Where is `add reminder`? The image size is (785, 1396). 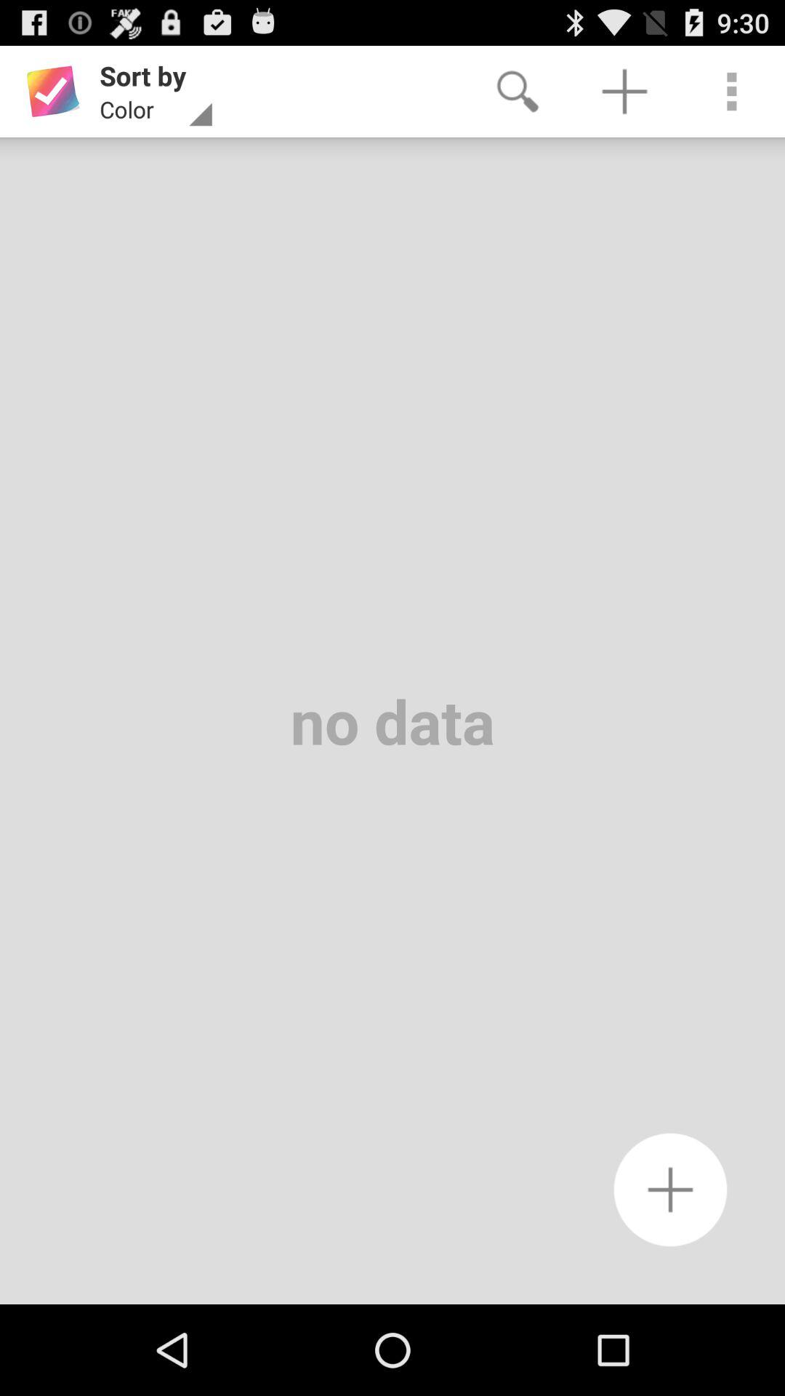 add reminder is located at coordinates (670, 1190).